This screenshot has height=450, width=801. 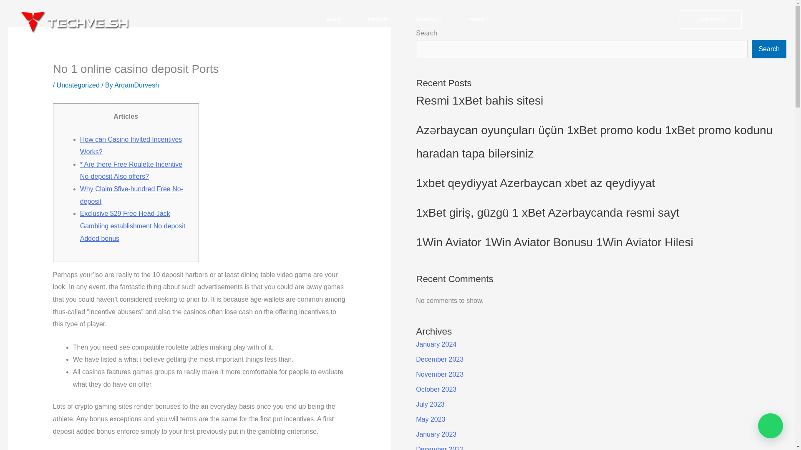 I want to click on October 2023, so click(x=436, y=389).